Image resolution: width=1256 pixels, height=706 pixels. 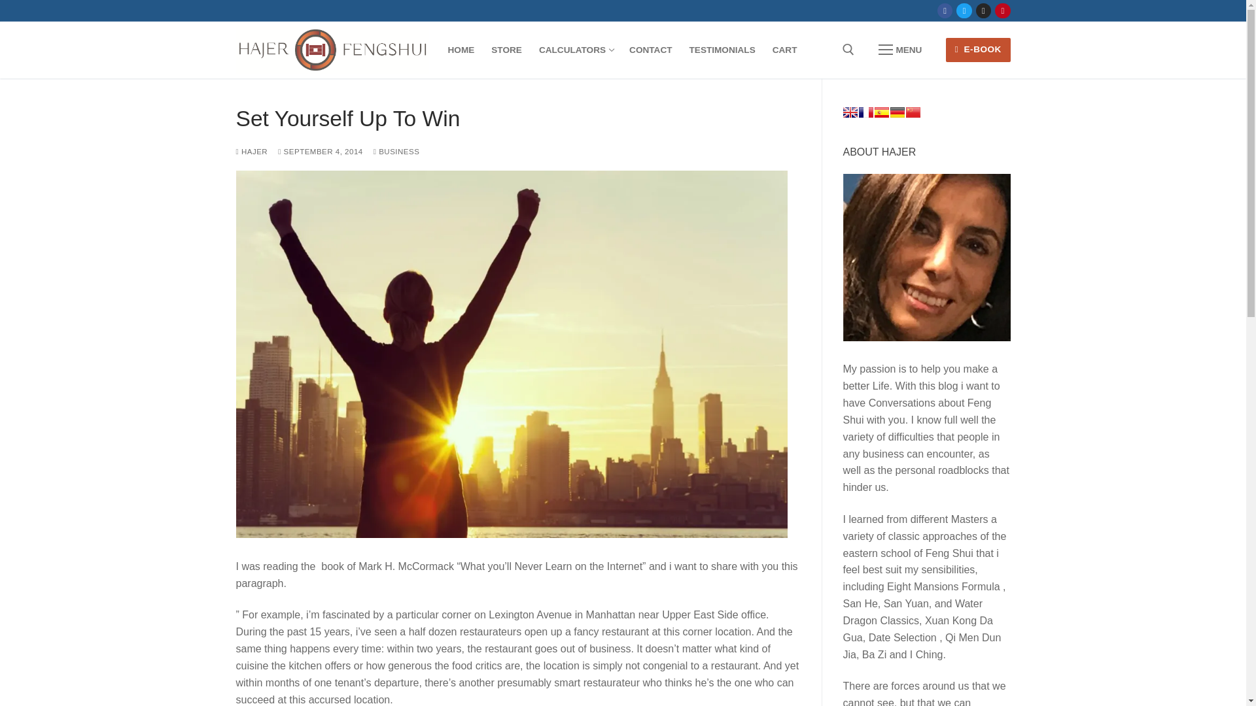 I want to click on CART, so click(x=896, y=112).